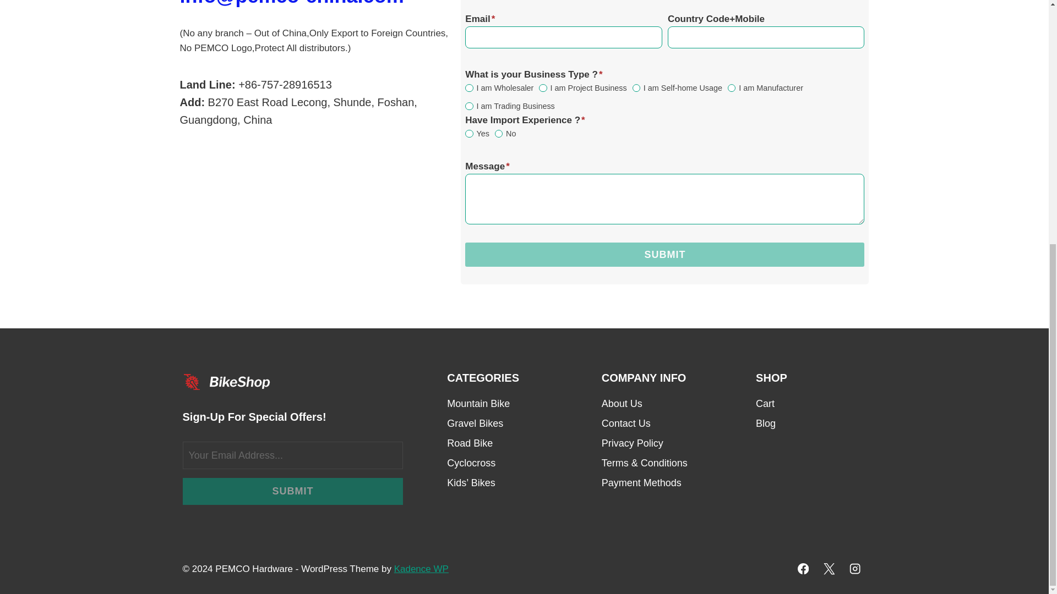  What do you see at coordinates (656, 444) in the screenshot?
I see `Privacy Policy` at bounding box center [656, 444].